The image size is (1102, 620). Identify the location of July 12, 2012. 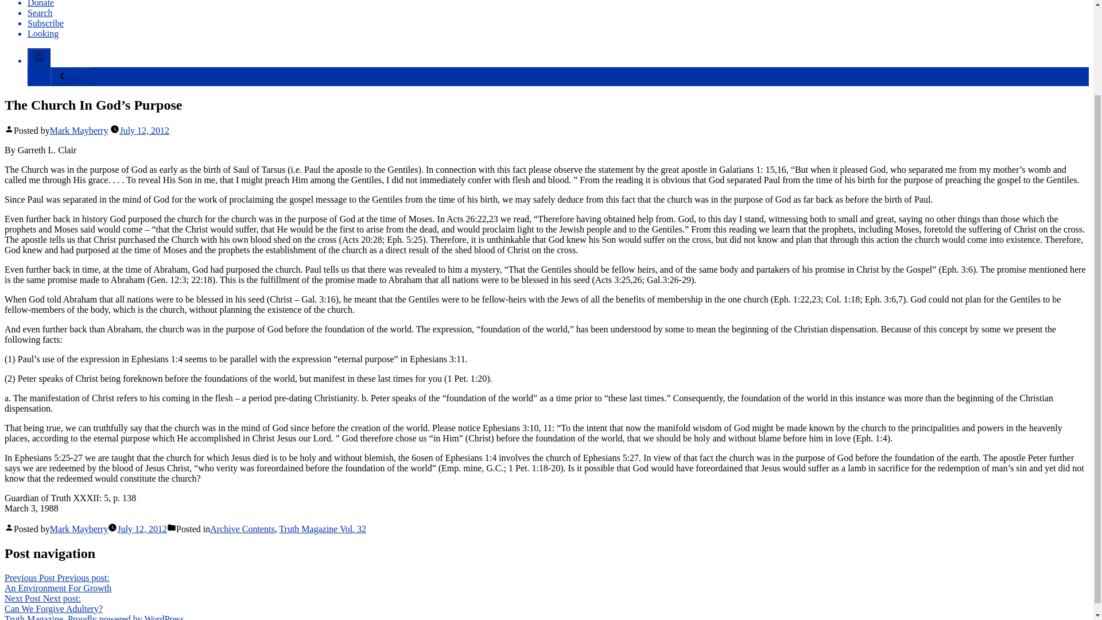
(242, 528).